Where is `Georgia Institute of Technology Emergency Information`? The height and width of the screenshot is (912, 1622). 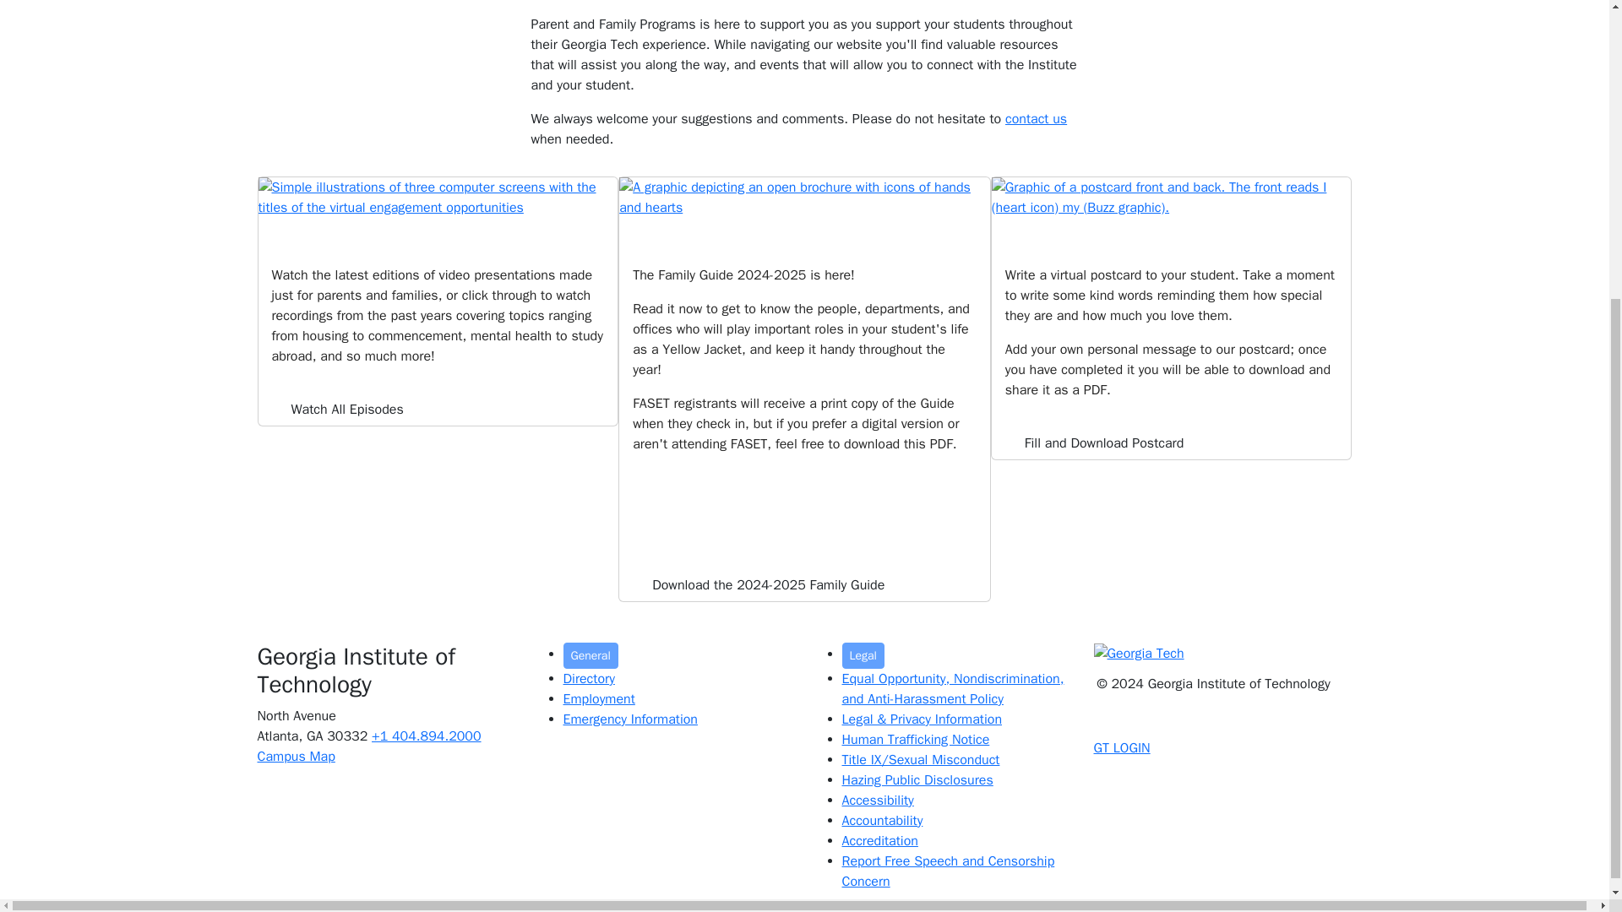
Georgia Institute of Technology Emergency Information is located at coordinates (630, 719).